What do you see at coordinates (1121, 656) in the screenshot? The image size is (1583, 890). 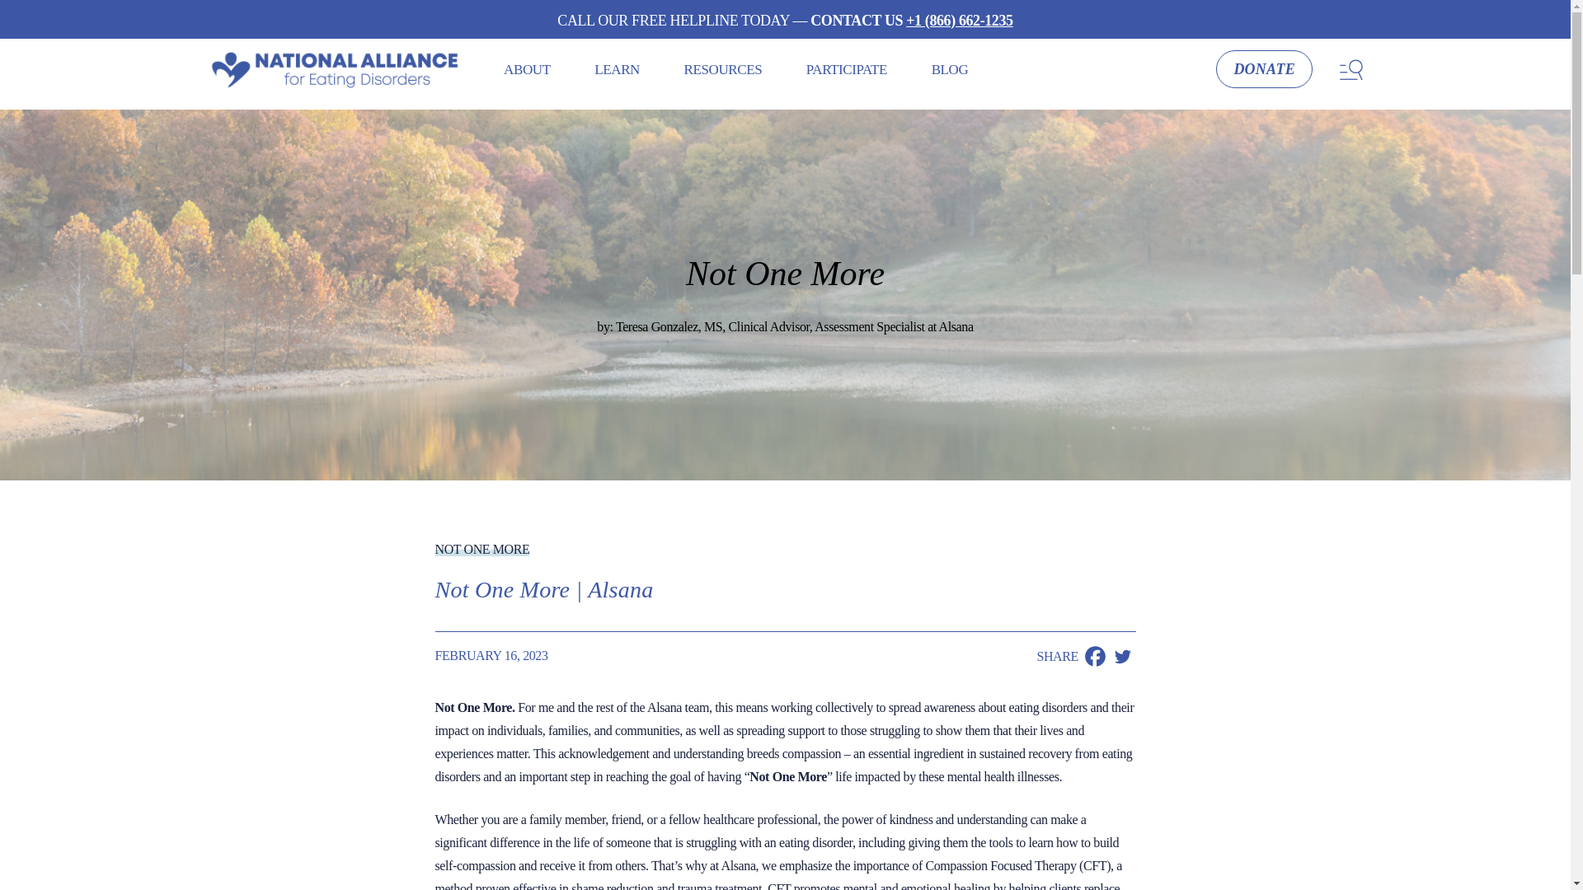 I see `Twitter` at bounding box center [1121, 656].